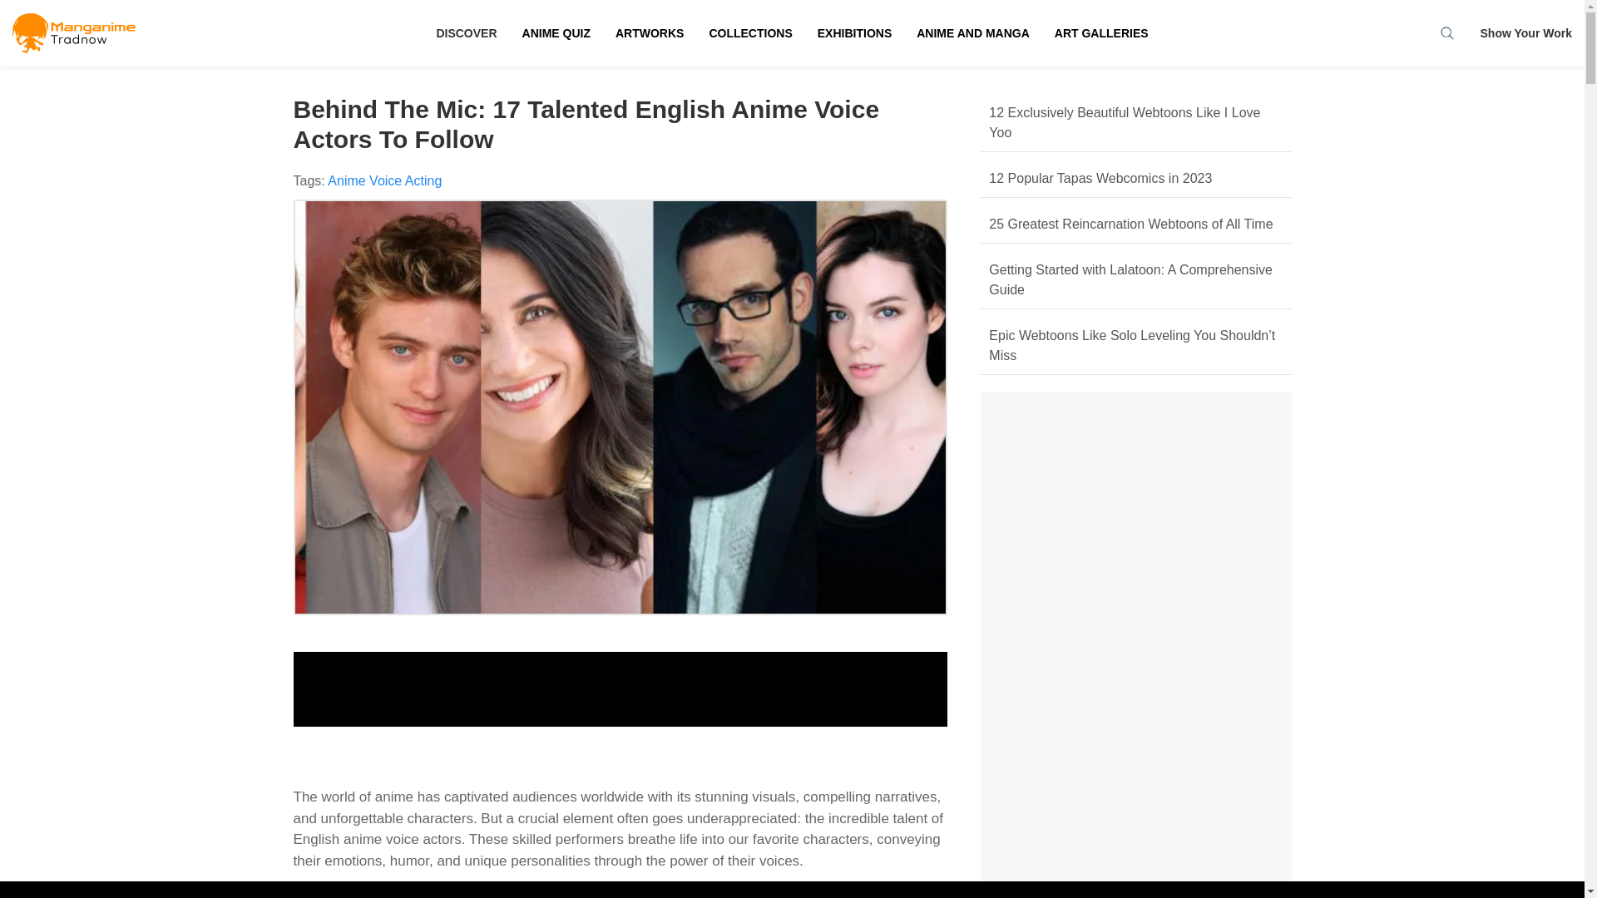 This screenshot has width=1597, height=898. What do you see at coordinates (973, 33) in the screenshot?
I see `ANIME AND MANGA` at bounding box center [973, 33].